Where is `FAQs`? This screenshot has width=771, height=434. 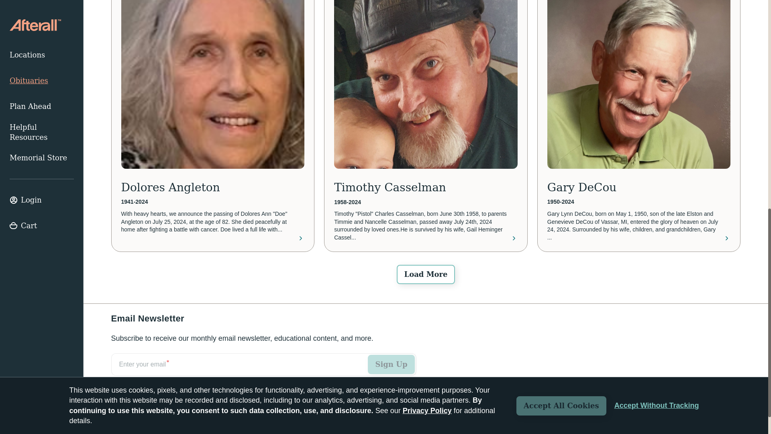 FAQs is located at coordinates (181, 418).